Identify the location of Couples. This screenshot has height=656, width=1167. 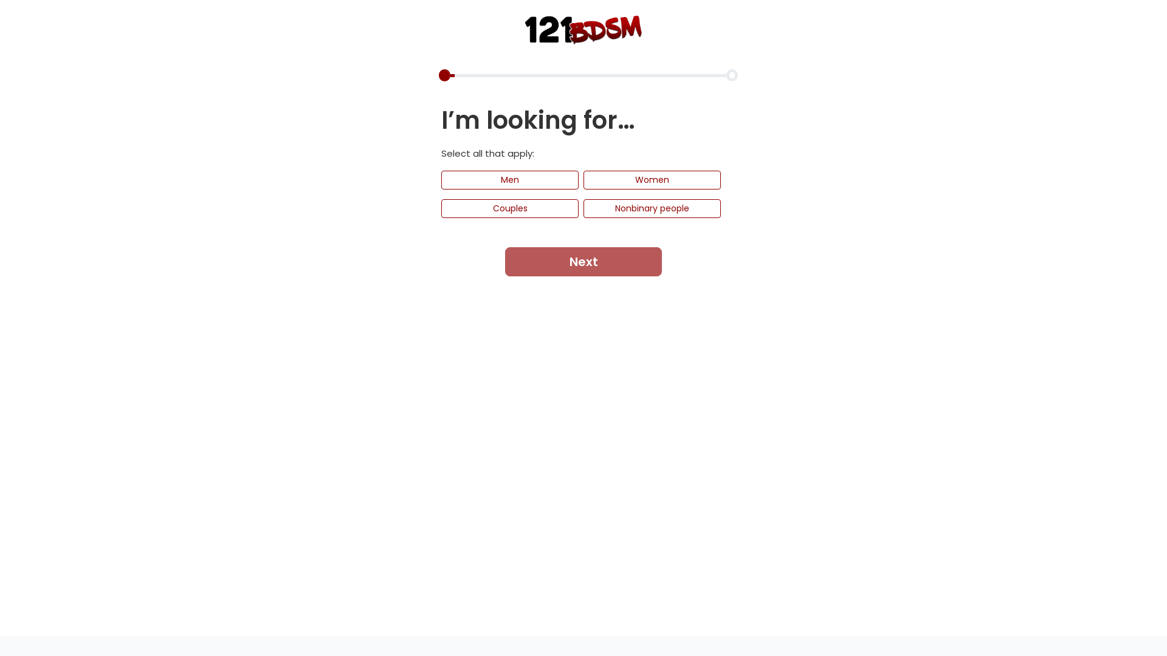
(510, 209).